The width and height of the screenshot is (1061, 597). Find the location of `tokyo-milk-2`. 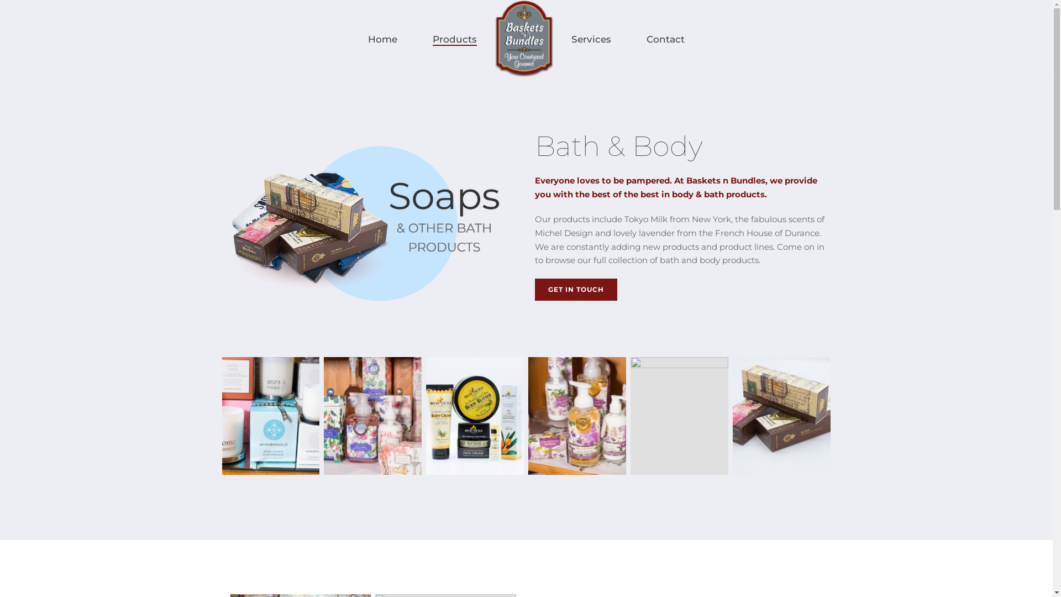

tokyo-milk-2 is located at coordinates (781, 416).